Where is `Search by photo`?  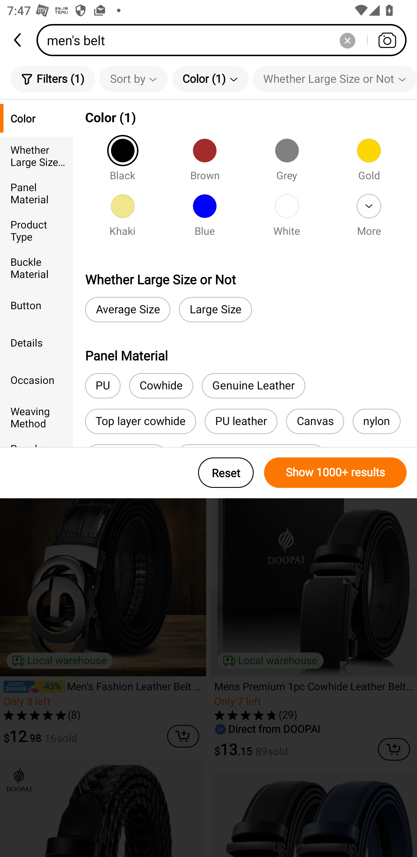
Search by photo is located at coordinates (387, 40).